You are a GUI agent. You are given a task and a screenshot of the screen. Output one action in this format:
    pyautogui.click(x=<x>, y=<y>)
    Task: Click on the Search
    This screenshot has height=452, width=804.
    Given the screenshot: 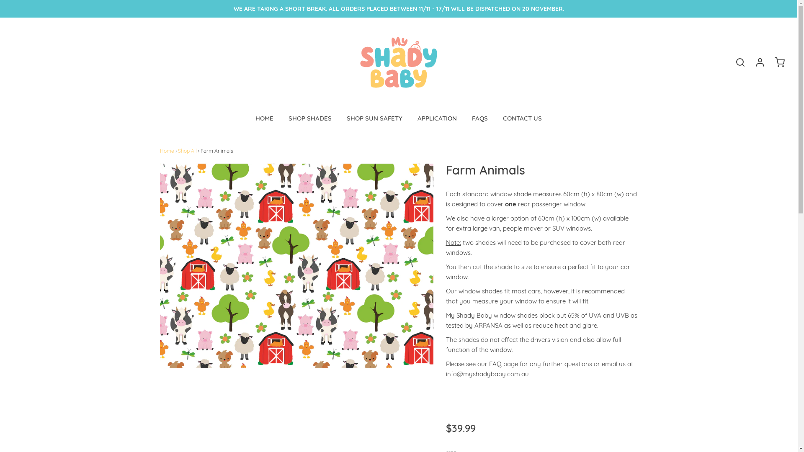 What is the action you would take?
    pyautogui.click(x=736, y=62)
    